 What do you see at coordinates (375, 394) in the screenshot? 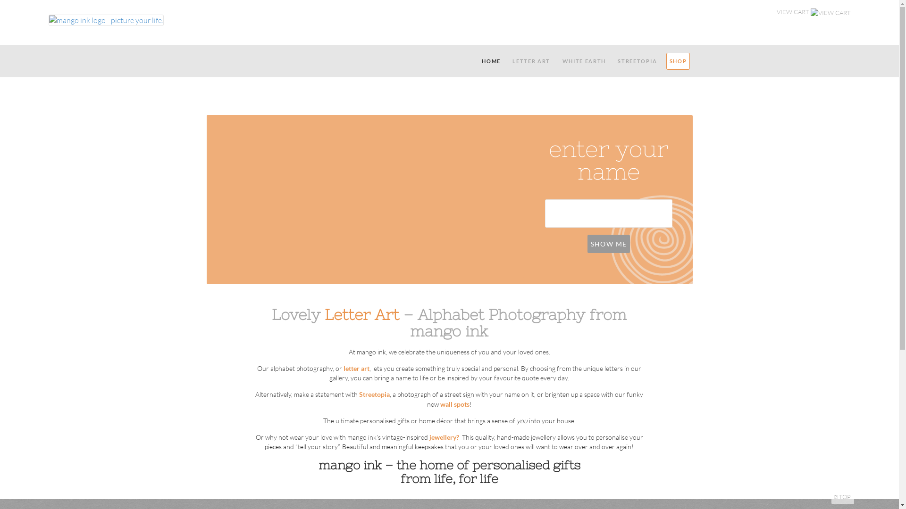
I see `Streetopia` at bounding box center [375, 394].